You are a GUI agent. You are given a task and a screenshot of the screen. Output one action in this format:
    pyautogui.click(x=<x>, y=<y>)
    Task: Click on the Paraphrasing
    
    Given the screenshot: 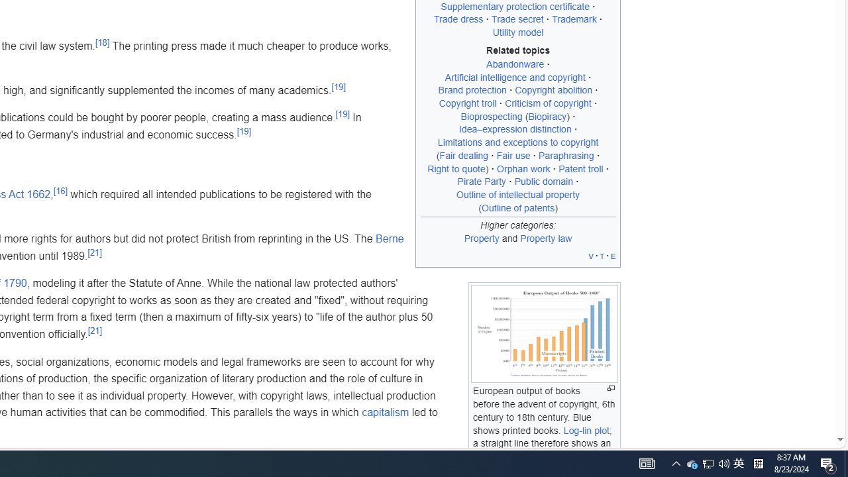 What is the action you would take?
    pyautogui.click(x=566, y=155)
    